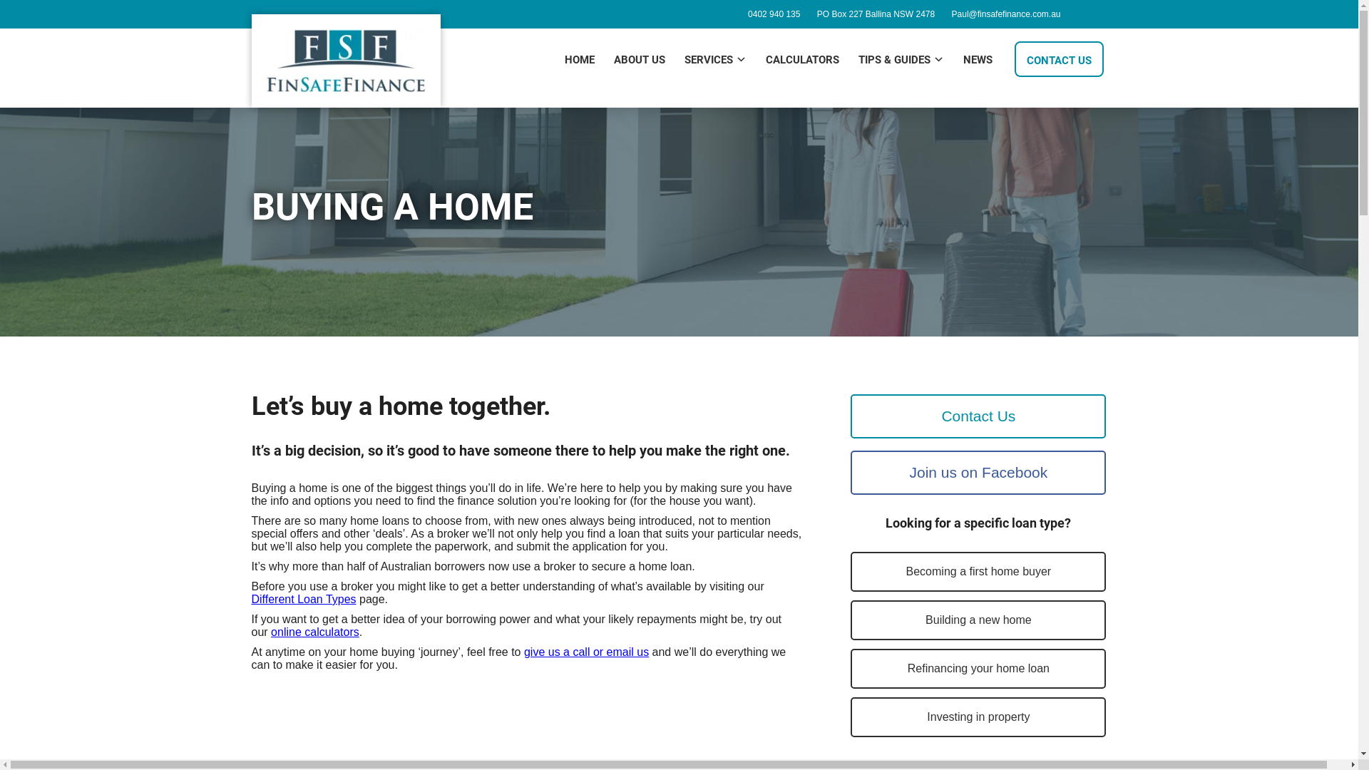 The width and height of the screenshot is (1369, 770). What do you see at coordinates (315, 632) in the screenshot?
I see `online calculators` at bounding box center [315, 632].